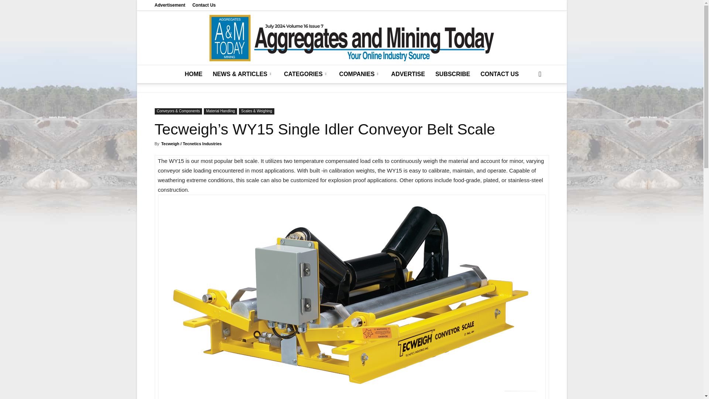  What do you see at coordinates (531, 5) in the screenshot?
I see `Twitter` at bounding box center [531, 5].